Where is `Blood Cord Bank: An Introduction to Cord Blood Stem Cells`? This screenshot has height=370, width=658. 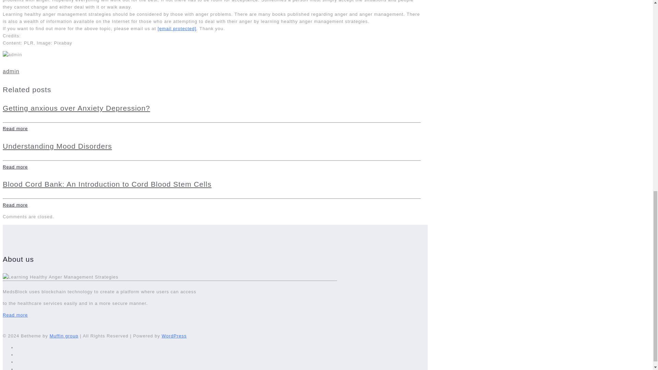
Blood Cord Bank: An Introduction to Cord Blood Stem Cells is located at coordinates (107, 184).